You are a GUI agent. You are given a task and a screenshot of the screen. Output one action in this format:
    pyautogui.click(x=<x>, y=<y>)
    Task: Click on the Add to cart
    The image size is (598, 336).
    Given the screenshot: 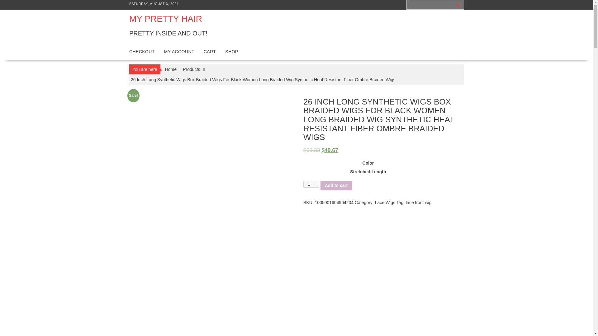 What is the action you would take?
    pyautogui.click(x=336, y=185)
    